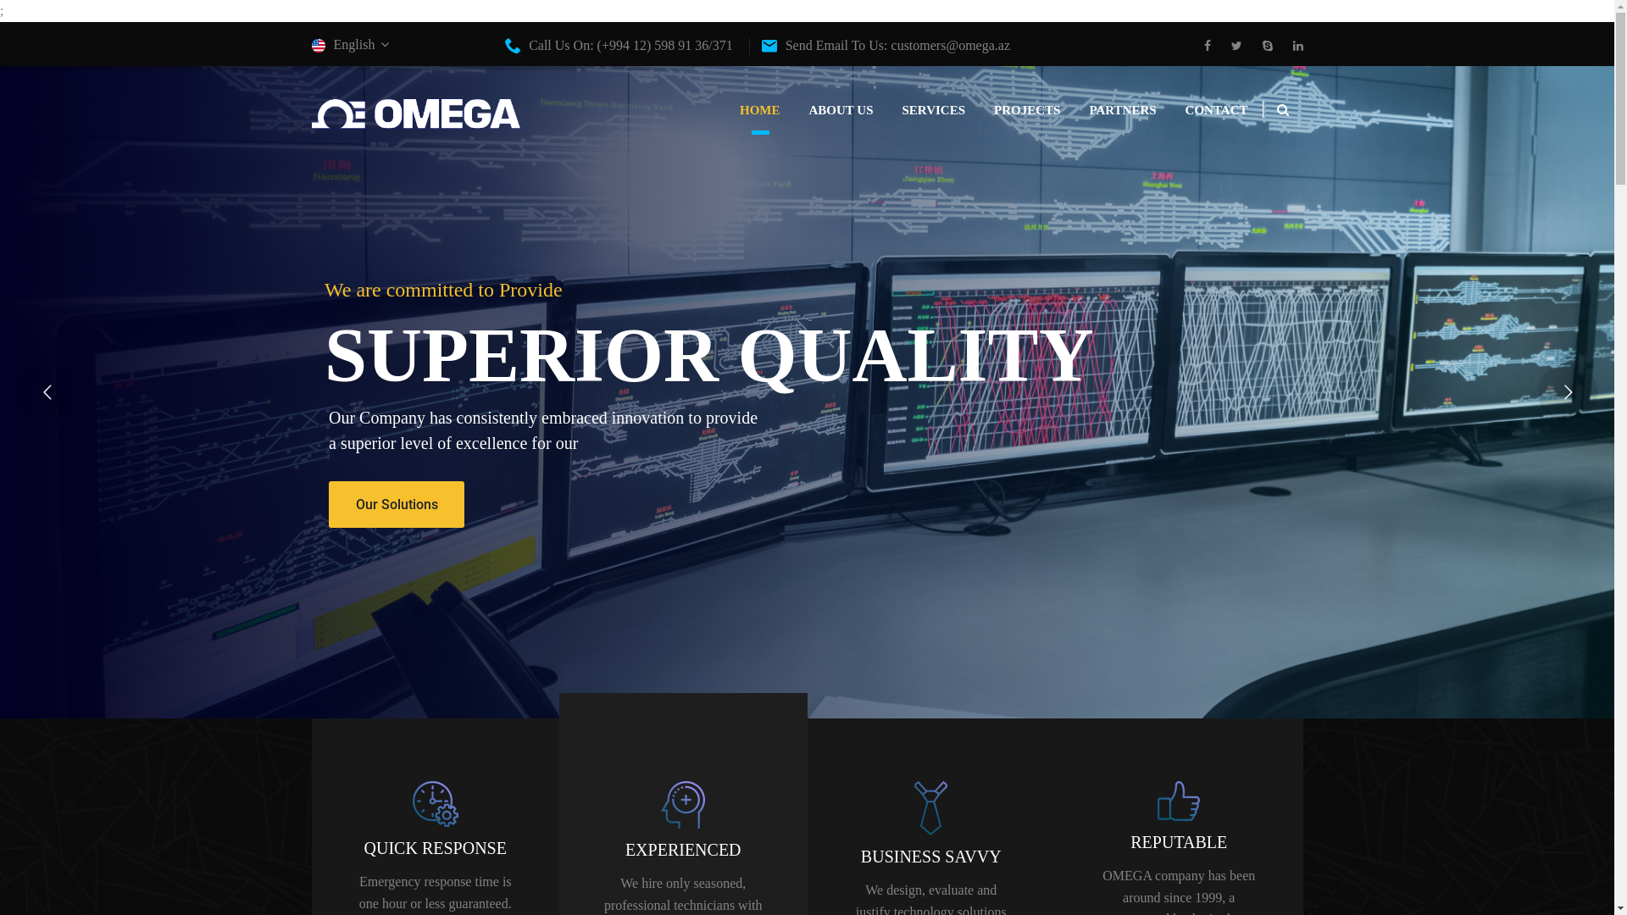 The height and width of the screenshot is (915, 1627). I want to click on HOME, so click(760, 110).